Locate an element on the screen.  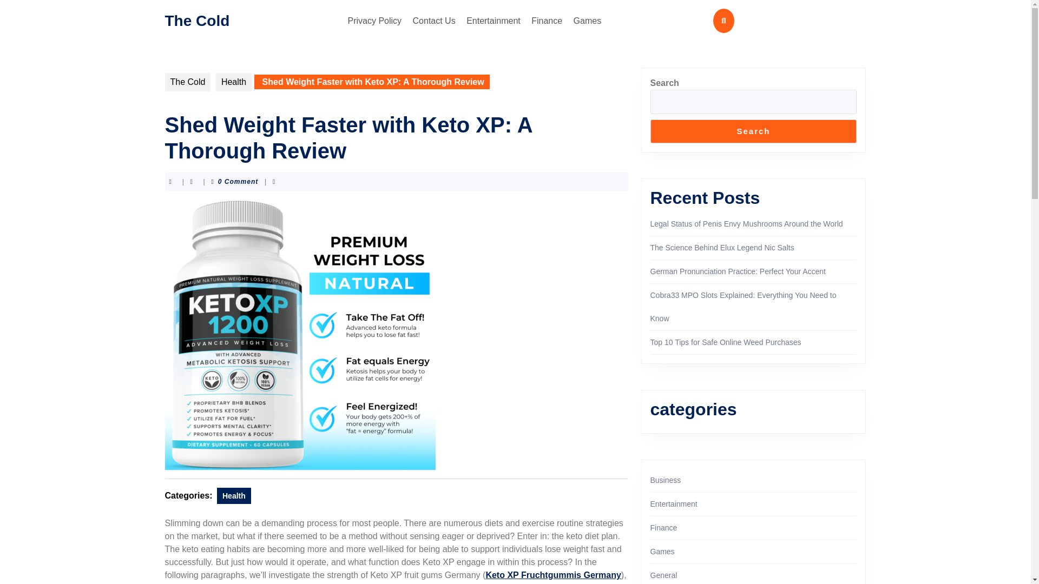
German Pronunciation Practice: Perfect Your Accent is located at coordinates (738, 271).